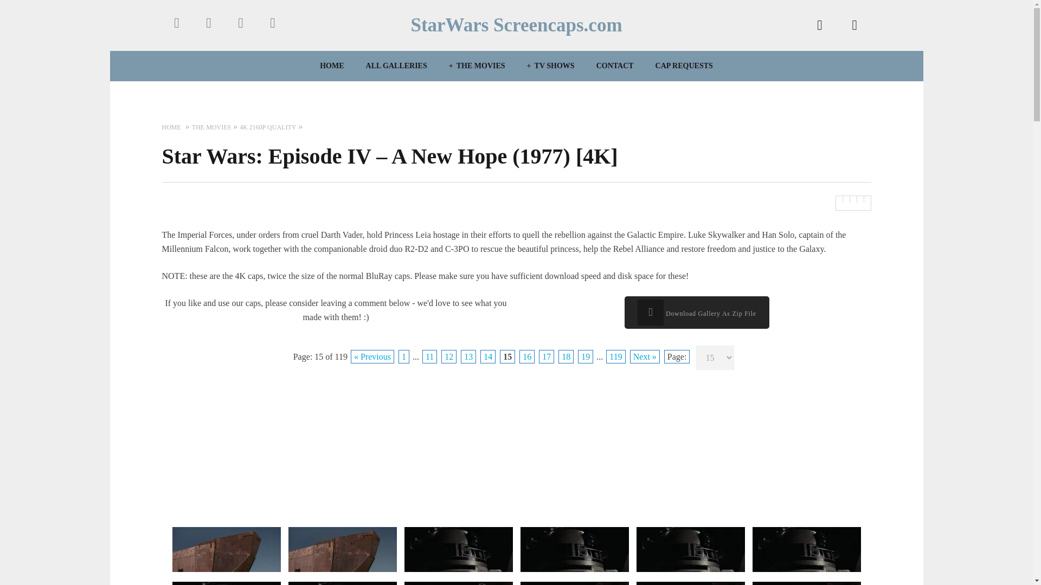 Image resolution: width=1041 pixels, height=585 pixels. Describe the element at coordinates (566, 356) in the screenshot. I see `Go to page 18 of 119` at that location.